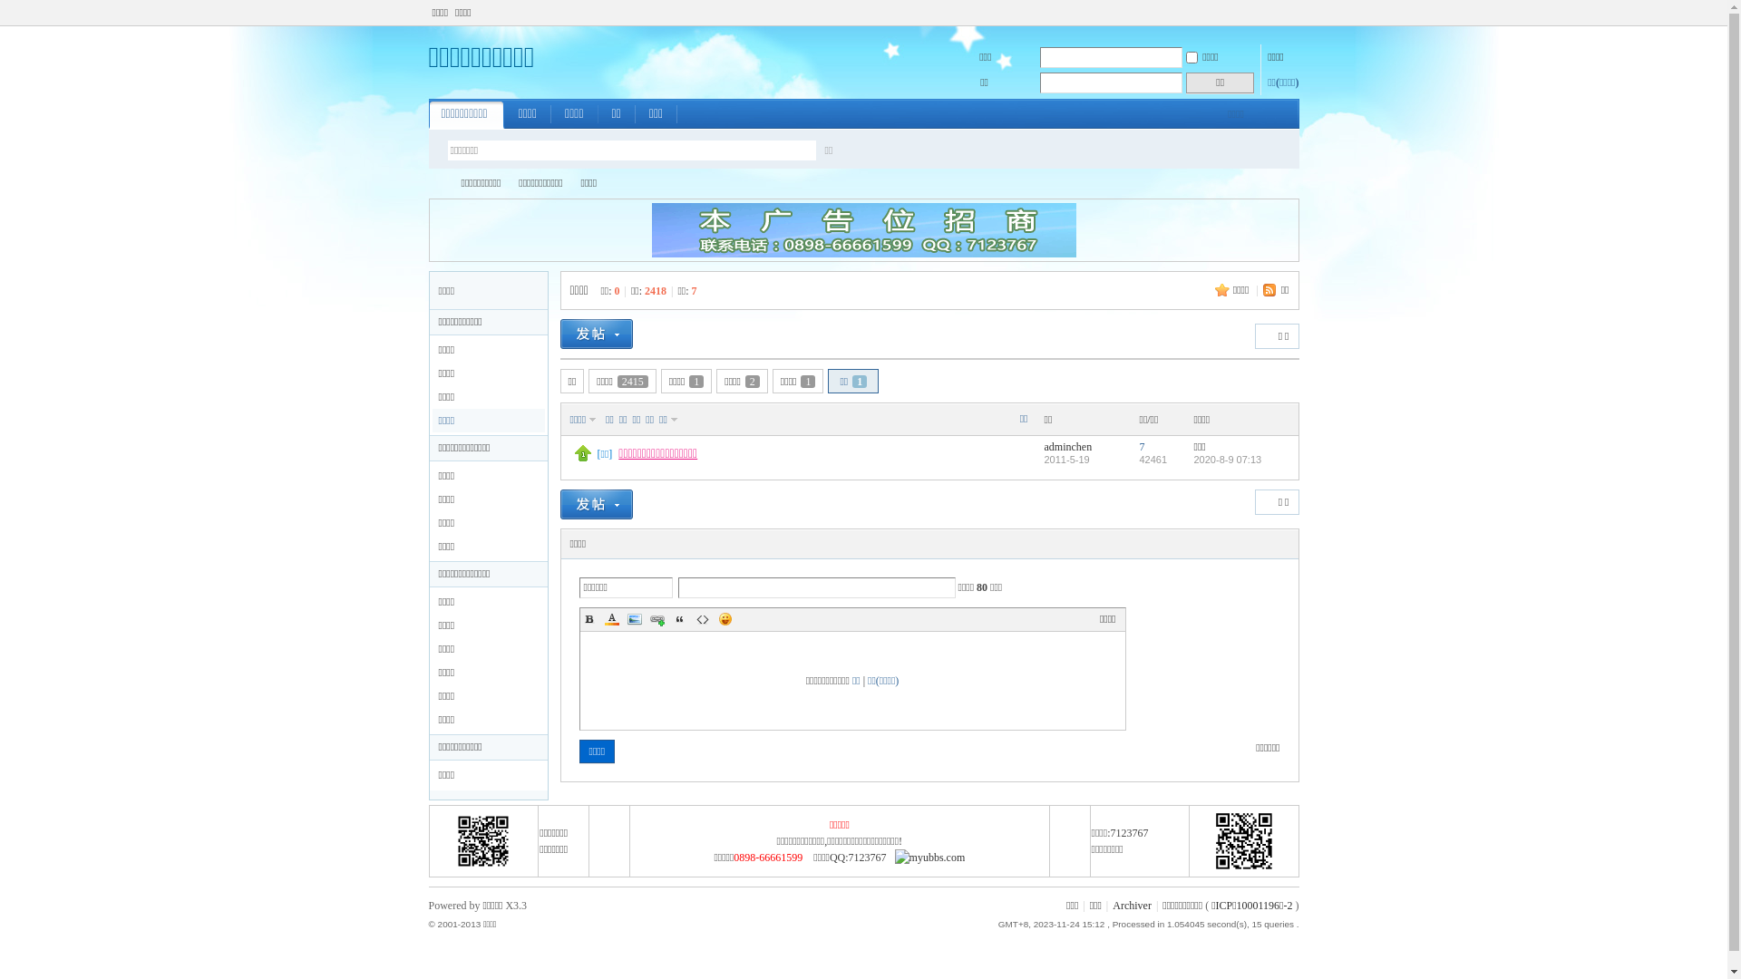  I want to click on adminchen, so click(1068, 447).